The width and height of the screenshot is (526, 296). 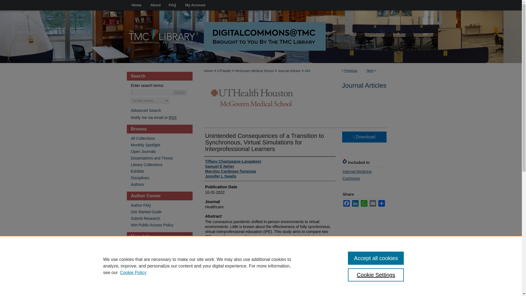 I want to click on Tiffany Champagne-Langabeer, so click(x=233, y=161).